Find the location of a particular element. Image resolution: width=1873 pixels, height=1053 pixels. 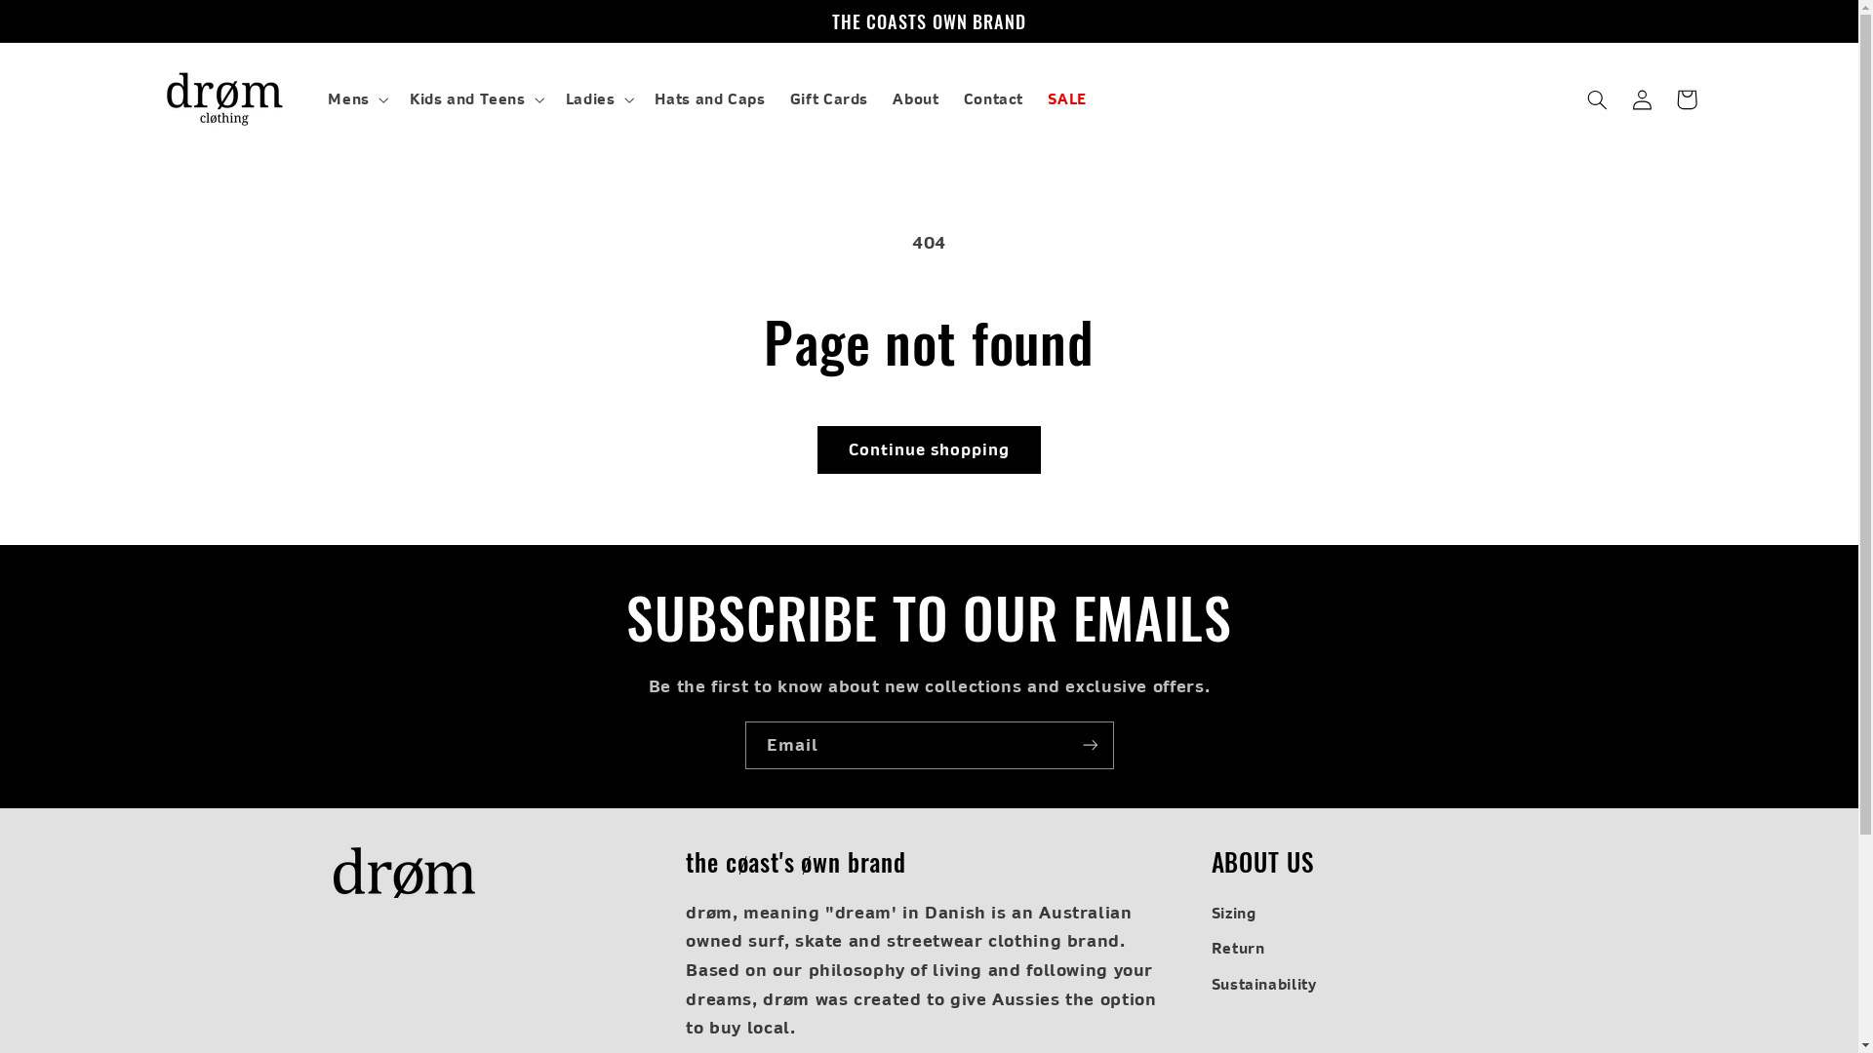

Sizing is located at coordinates (1234, 916).